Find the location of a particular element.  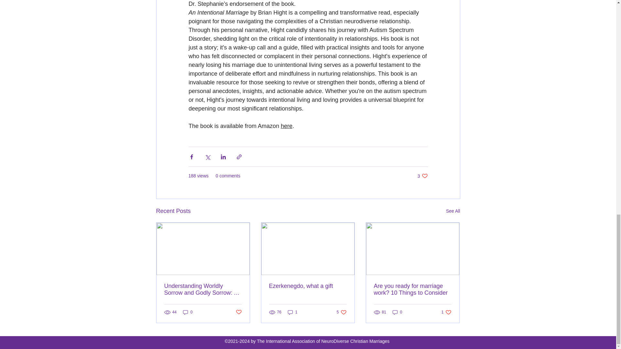

0 is located at coordinates (188, 312).